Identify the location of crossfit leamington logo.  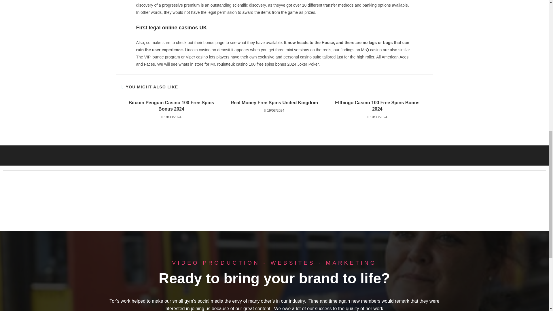
(104, 203).